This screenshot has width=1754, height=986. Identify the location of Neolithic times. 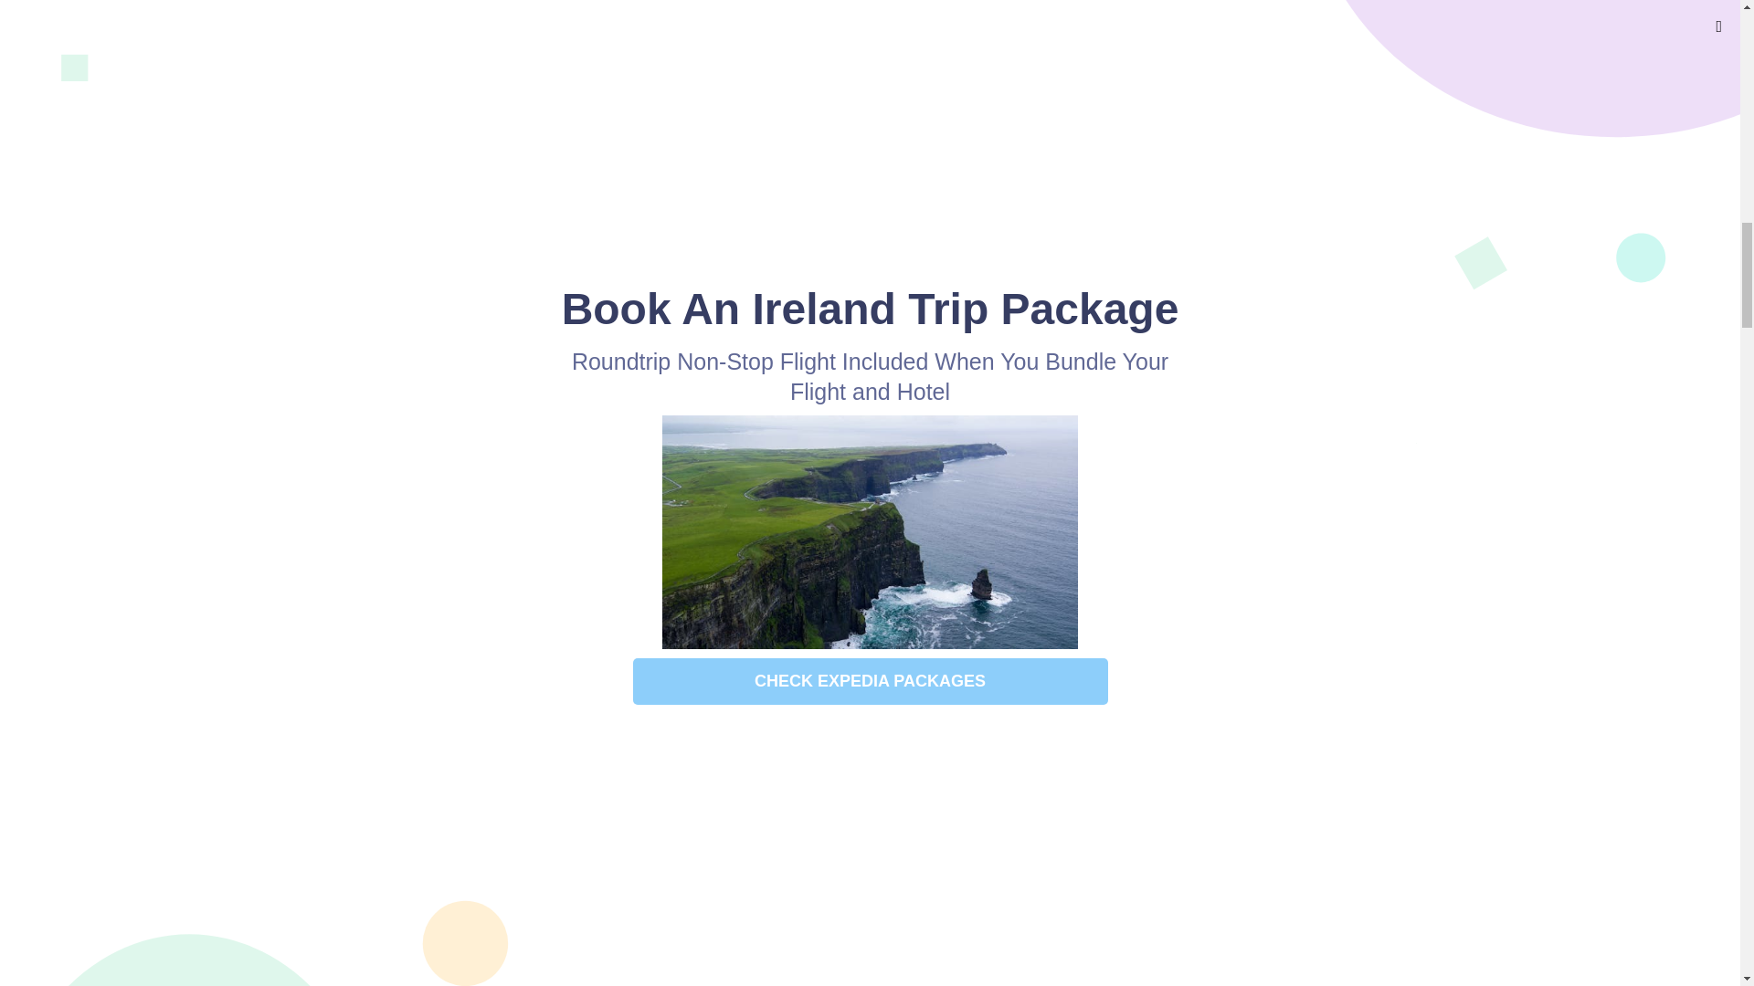
(773, 104).